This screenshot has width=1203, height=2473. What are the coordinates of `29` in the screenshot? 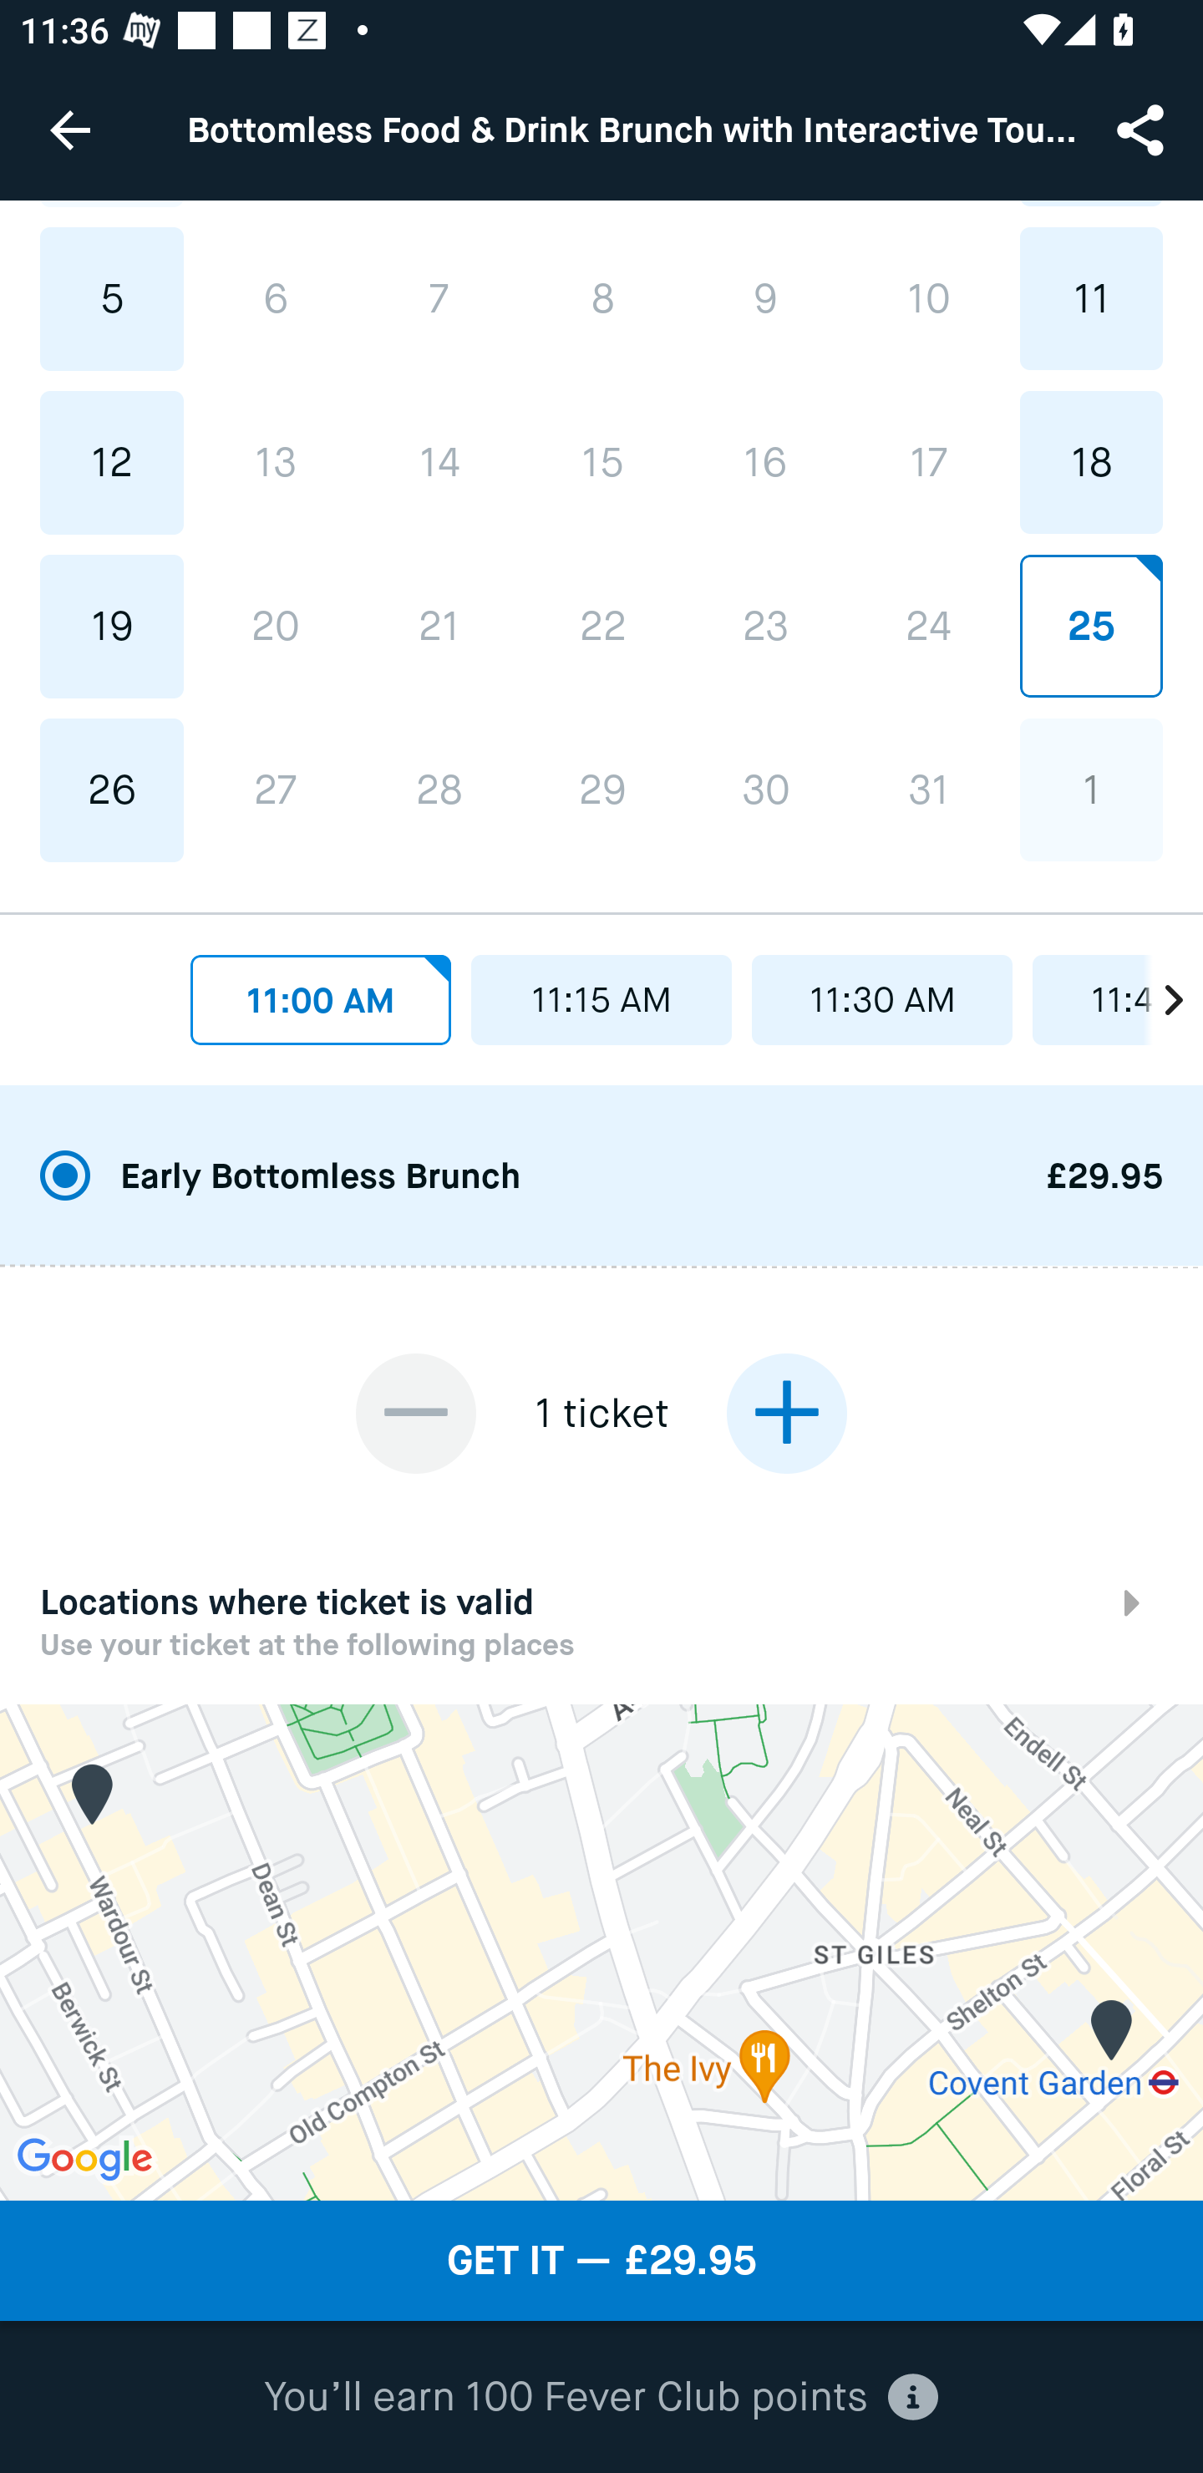 It's located at (602, 790).